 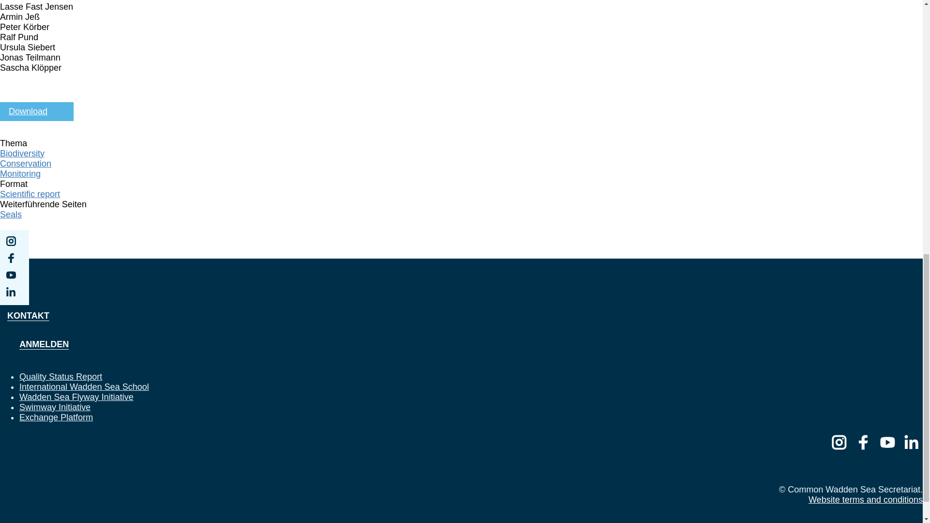 What do you see at coordinates (84, 386) in the screenshot?
I see `Link to the International Wadden Sea School website` at bounding box center [84, 386].